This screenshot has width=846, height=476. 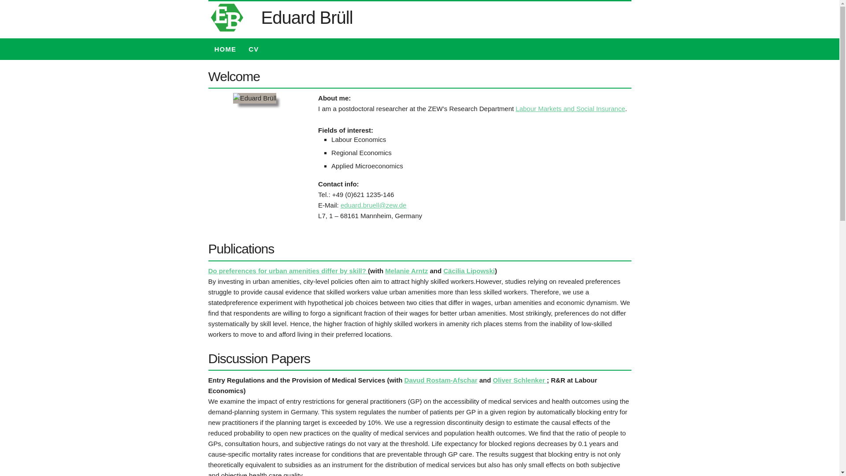 I want to click on CV, so click(x=253, y=49).